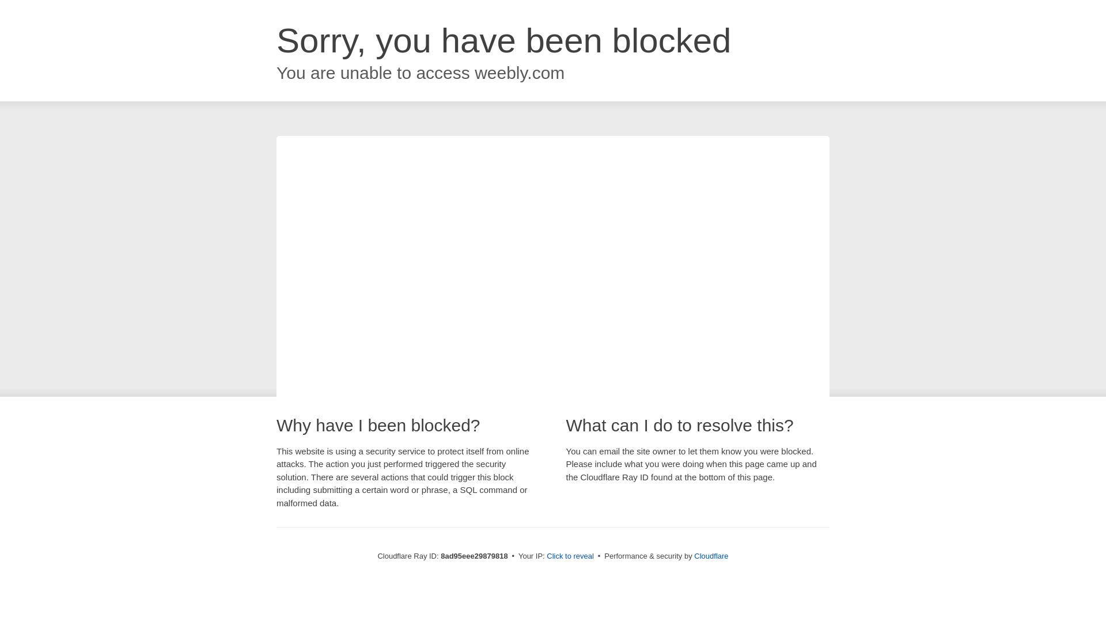 This screenshot has height=622, width=1106. I want to click on Click to reveal, so click(570, 556).